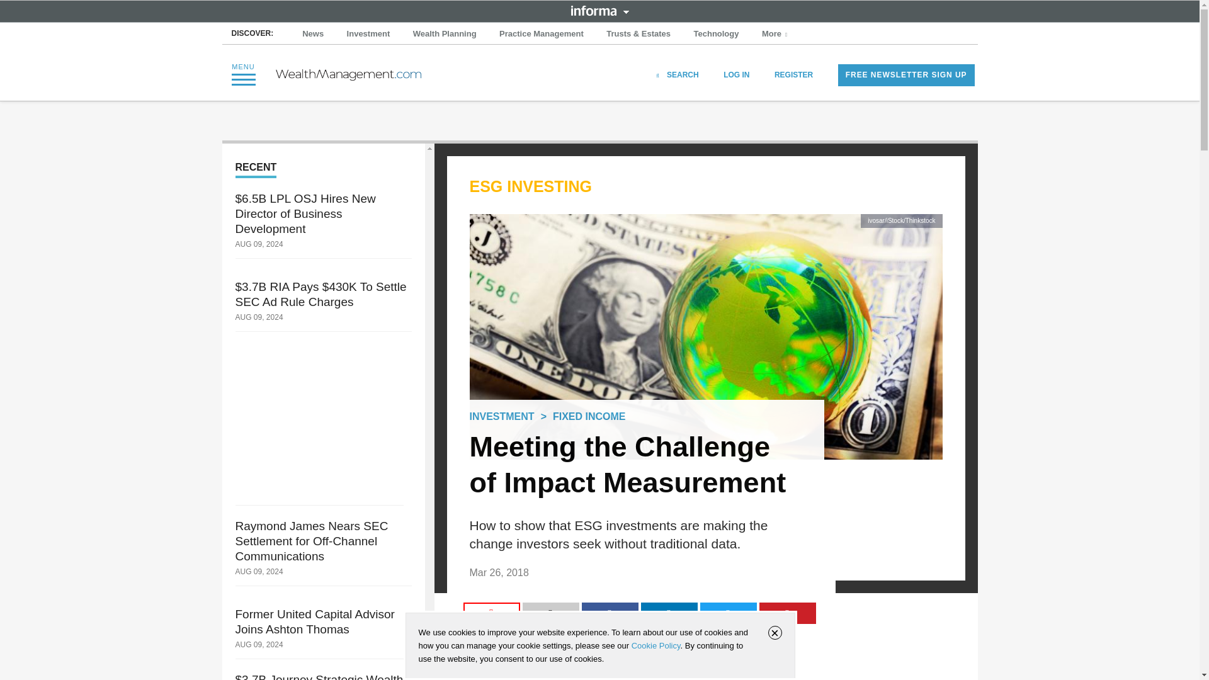  What do you see at coordinates (368, 34) in the screenshot?
I see `Investment` at bounding box center [368, 34].